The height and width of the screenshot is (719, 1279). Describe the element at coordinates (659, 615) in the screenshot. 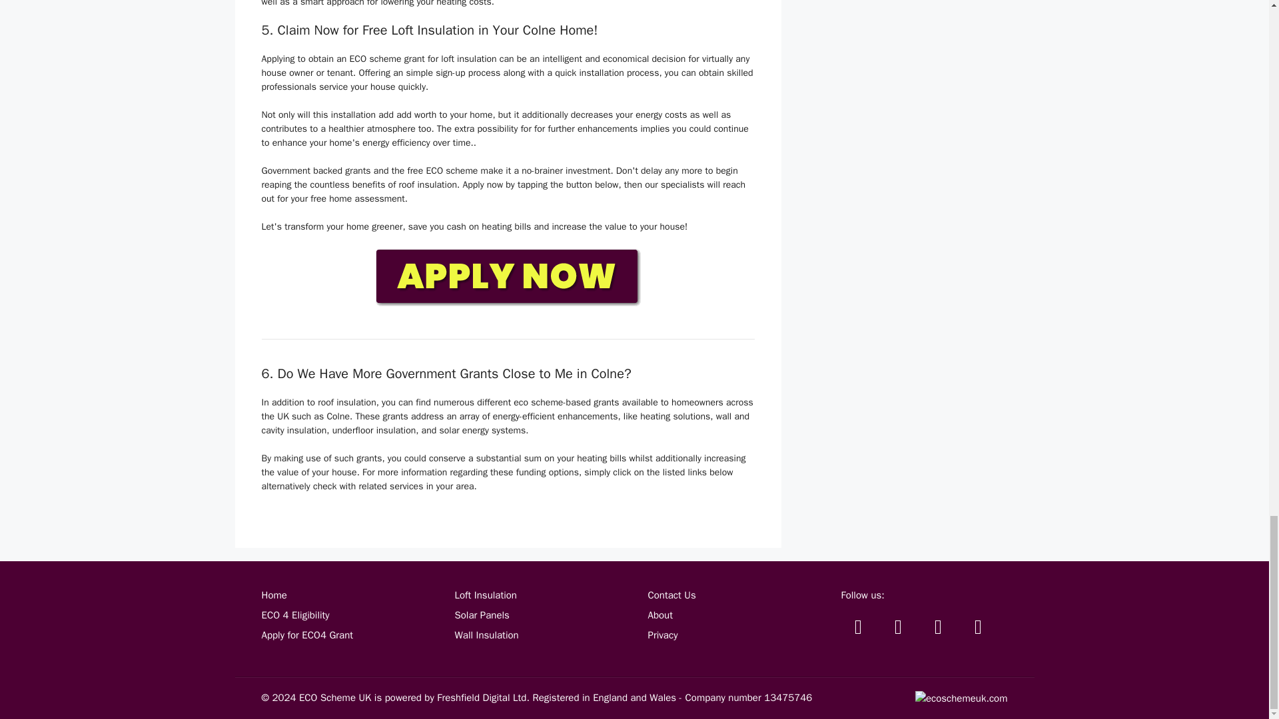

I see `About` at that location.